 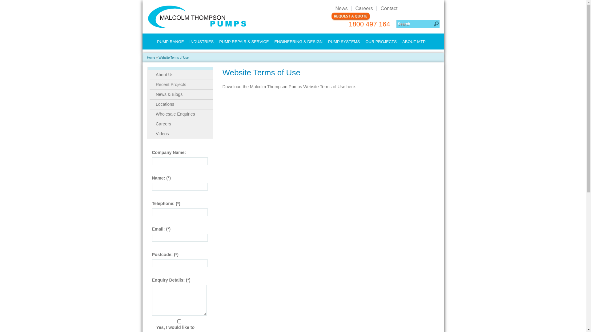 I want to click on Locations, so click(x=182, y=104).